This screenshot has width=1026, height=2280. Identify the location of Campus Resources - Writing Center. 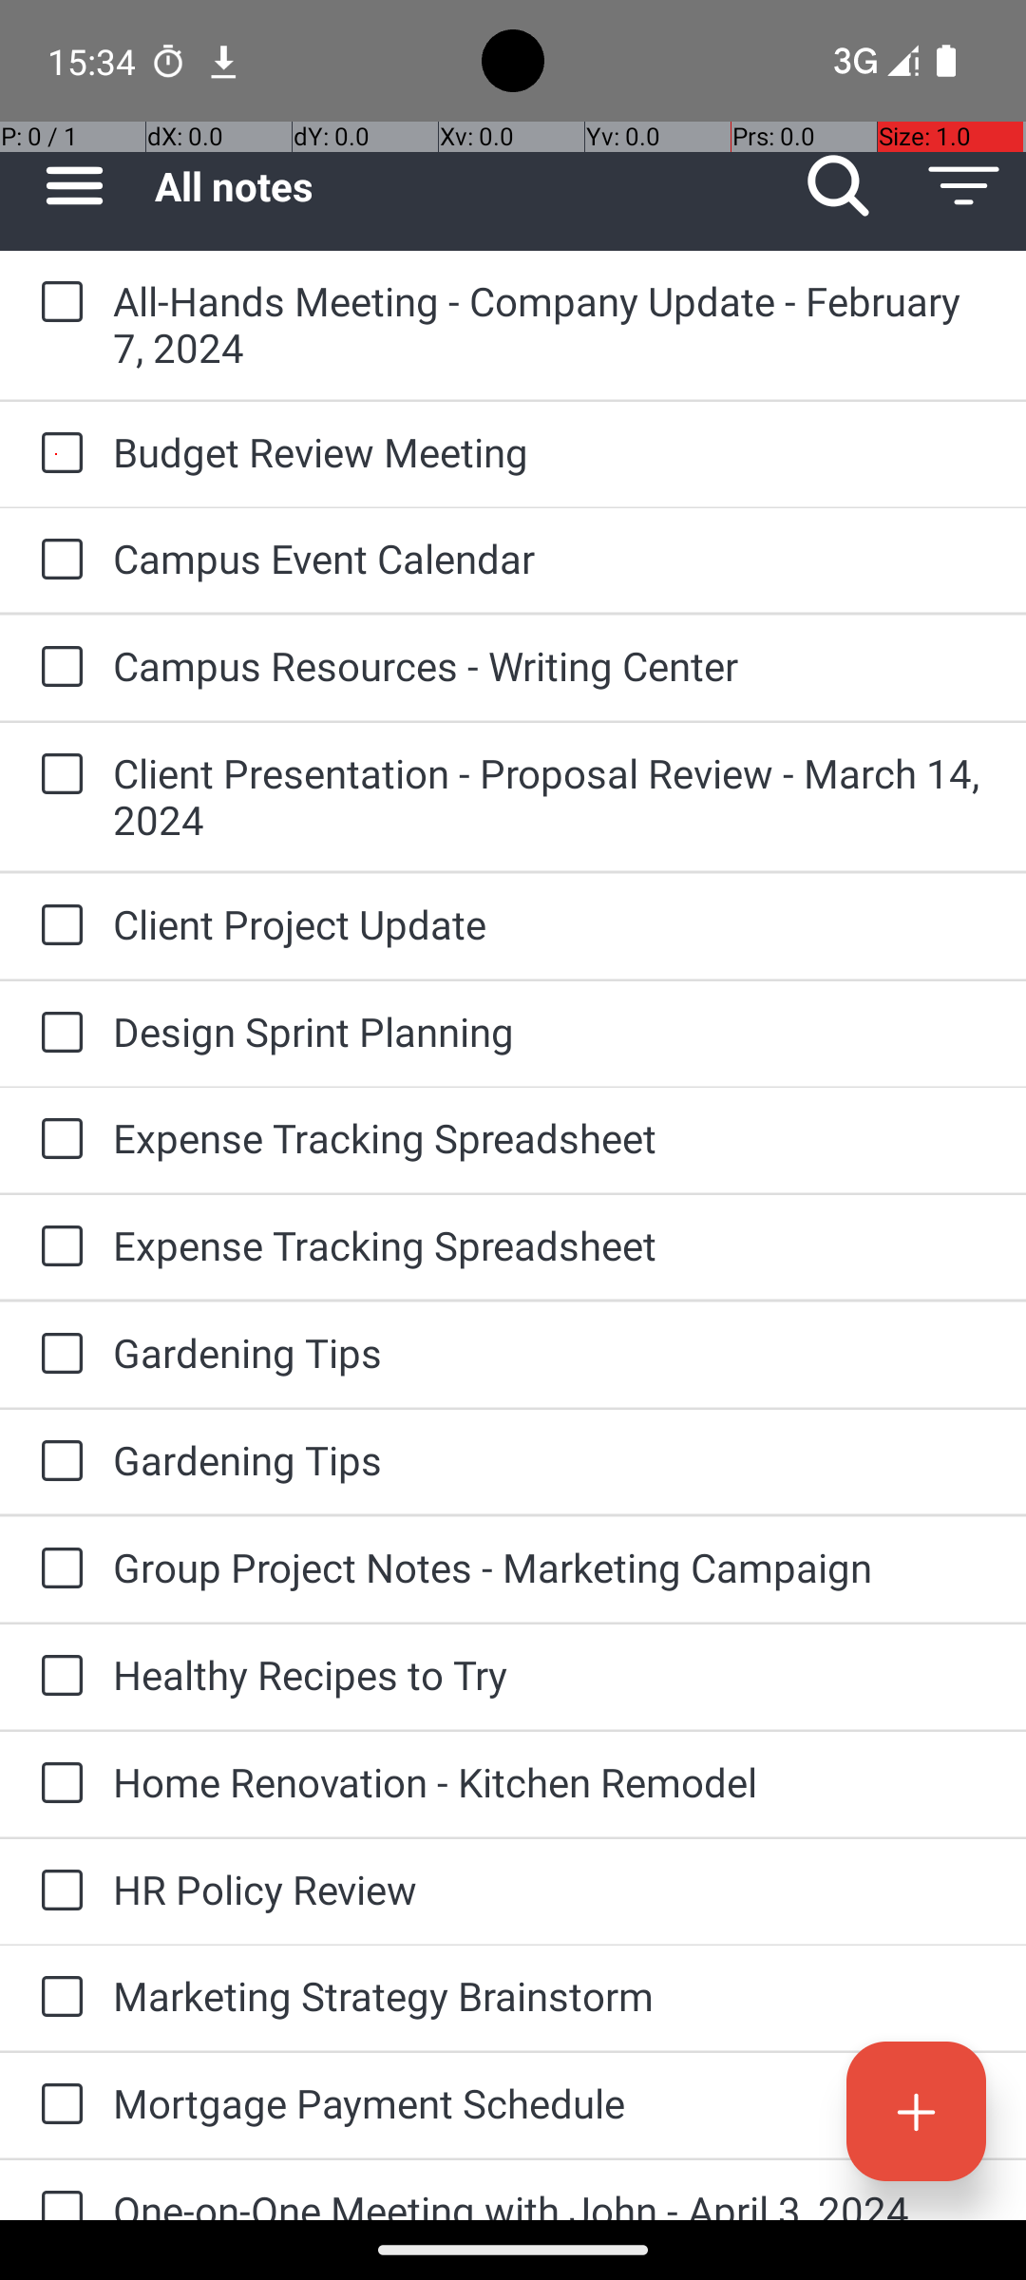
(551, 665).